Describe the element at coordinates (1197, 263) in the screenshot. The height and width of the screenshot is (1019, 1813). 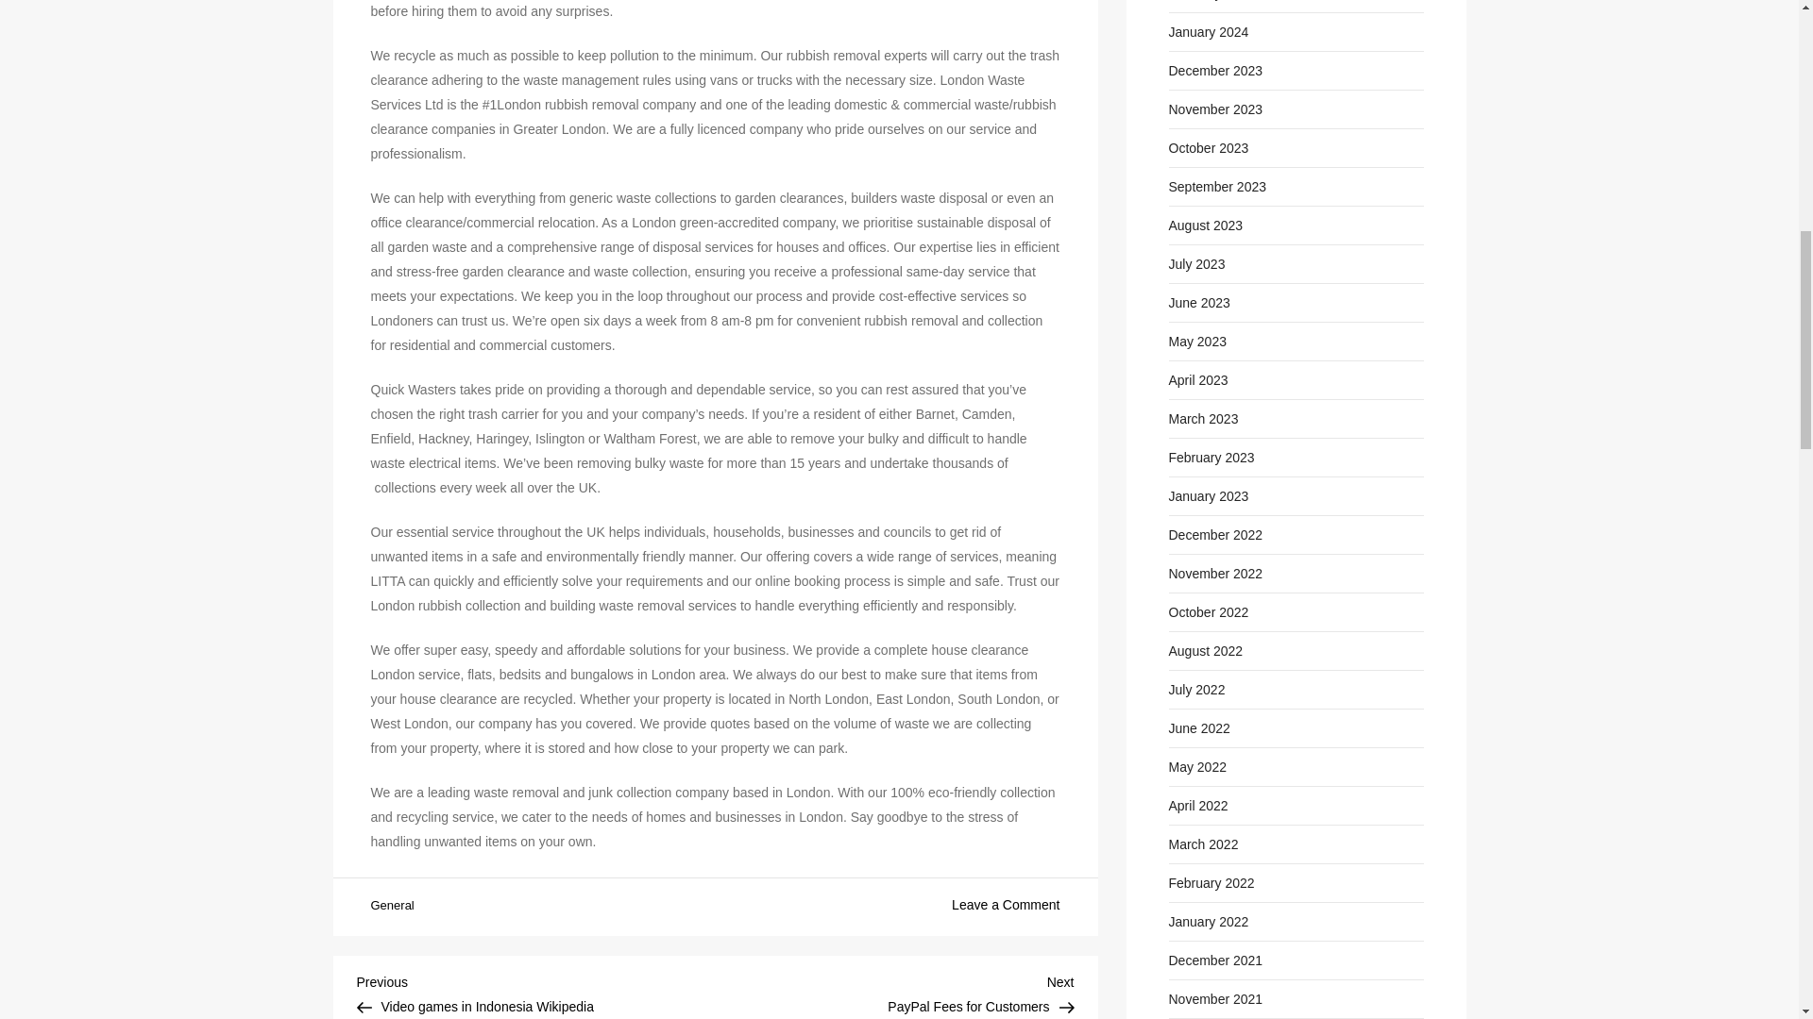
I see `July 2023` at that location.